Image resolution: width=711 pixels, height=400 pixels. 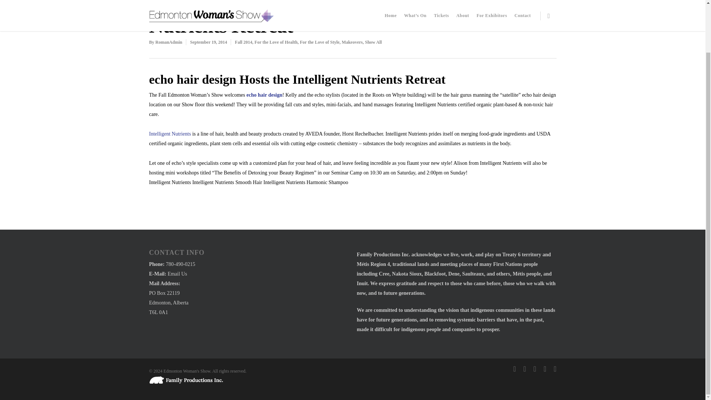 I want to click on Email Us, so click(x=178, y=274).